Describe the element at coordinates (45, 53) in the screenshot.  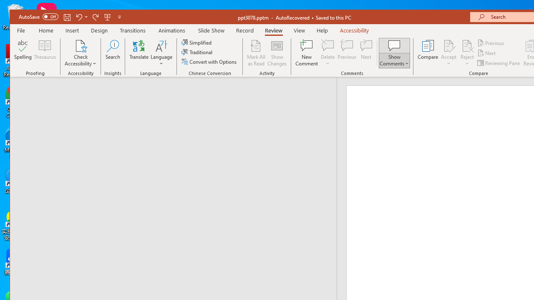
I see `Thesaurus...` at that location.